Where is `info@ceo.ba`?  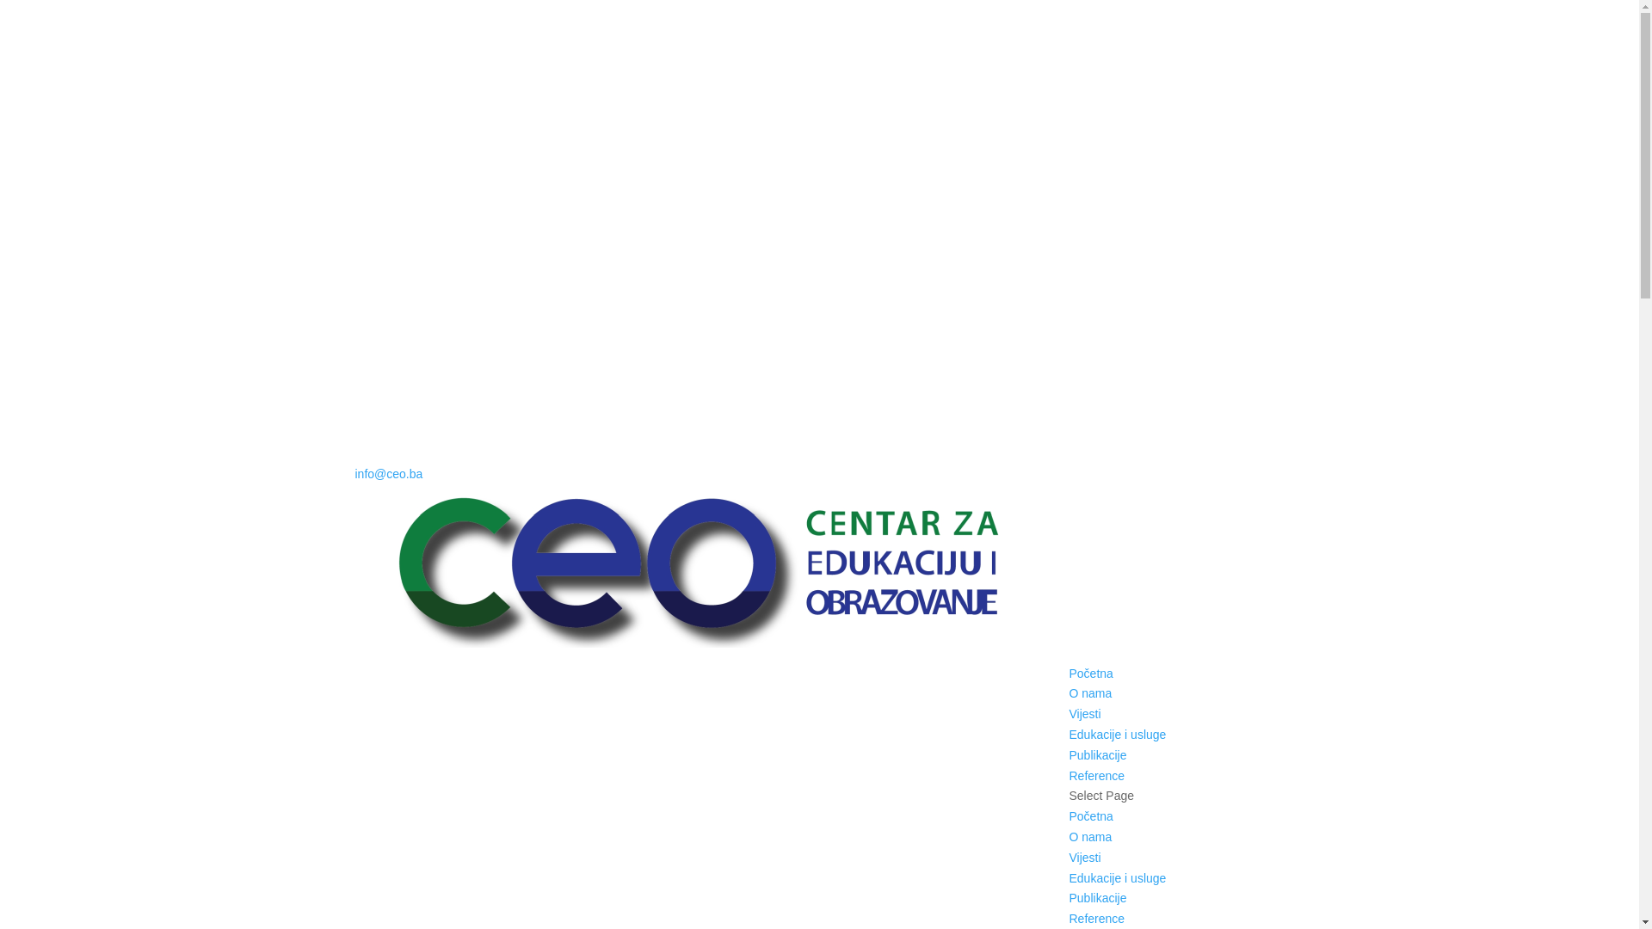
info@ceo.ba is located at coordinates (389, 474).